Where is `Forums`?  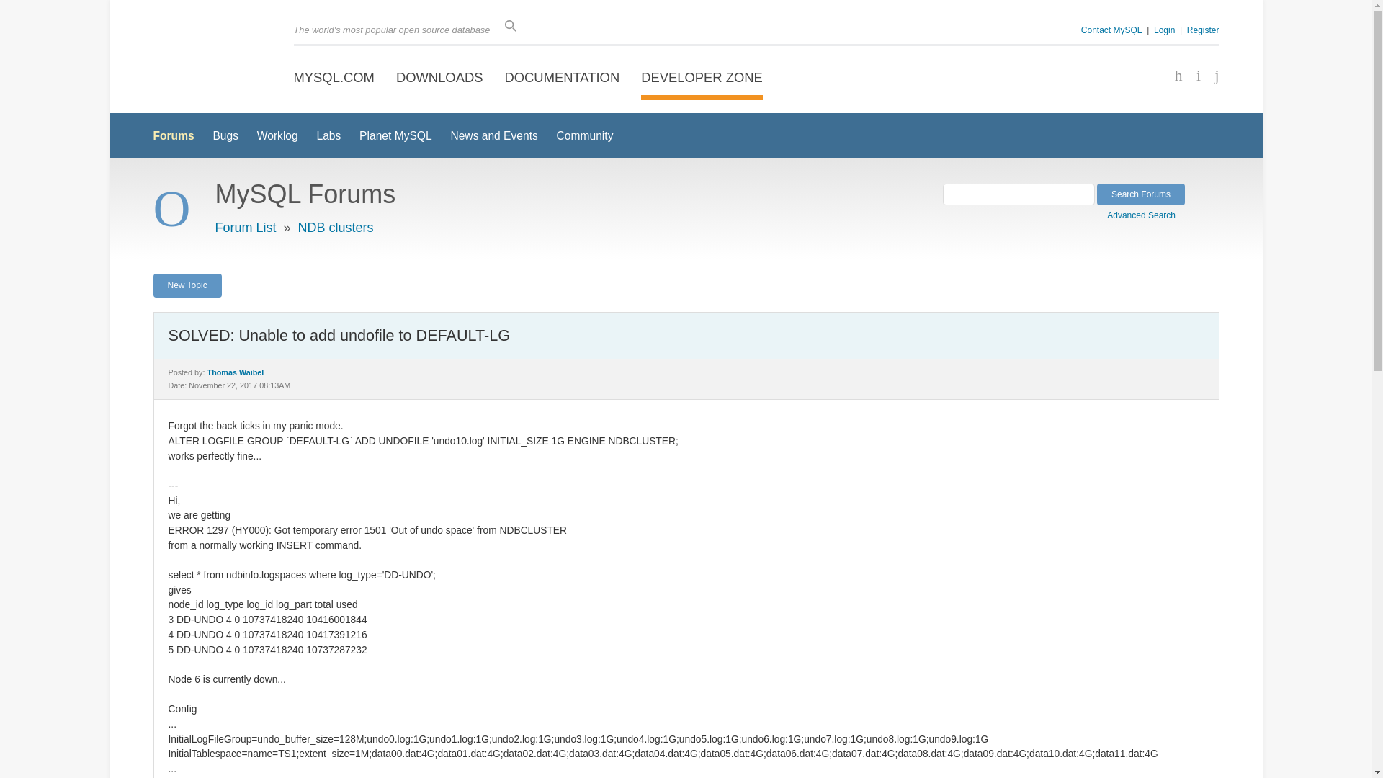 Forums is located at coordinates (173, 135).